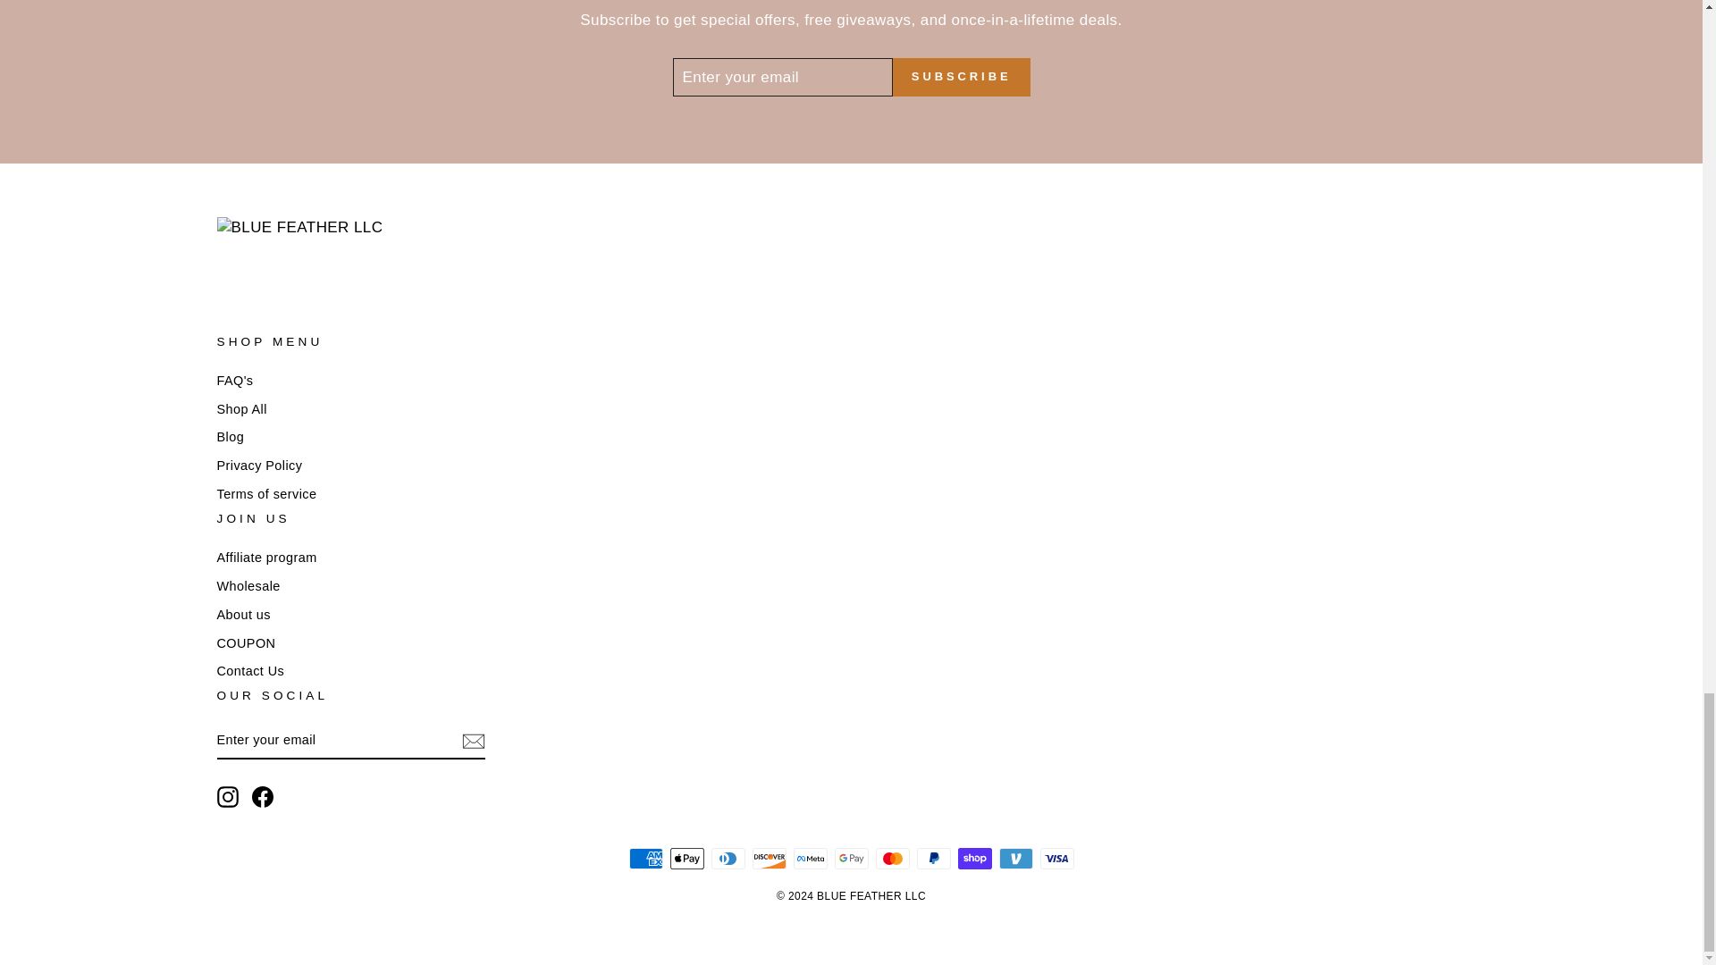 The width and height of the screenshot is (1716, 965). What do you see at coordinates (974, 859) in the screenshot?
I see `Shop Pay` at bounding box center [974, 859].